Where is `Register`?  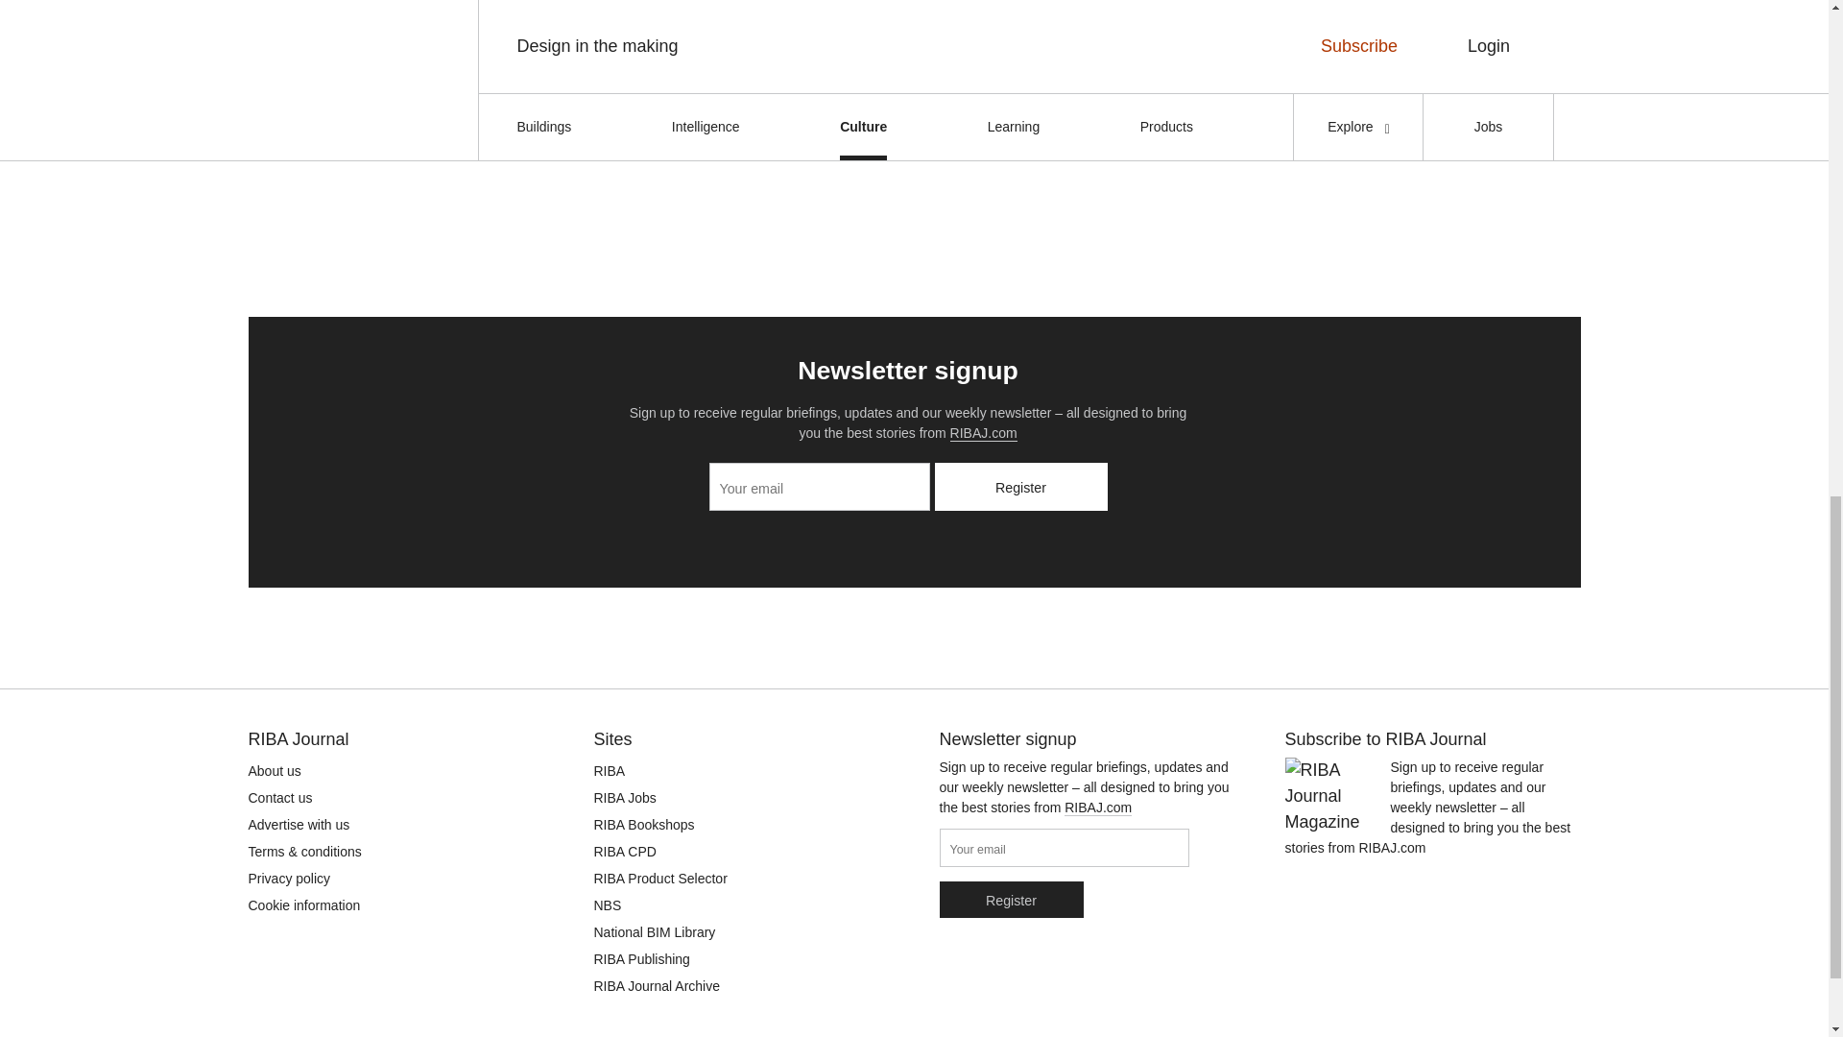 Register is located at coordinates (1010, 899).